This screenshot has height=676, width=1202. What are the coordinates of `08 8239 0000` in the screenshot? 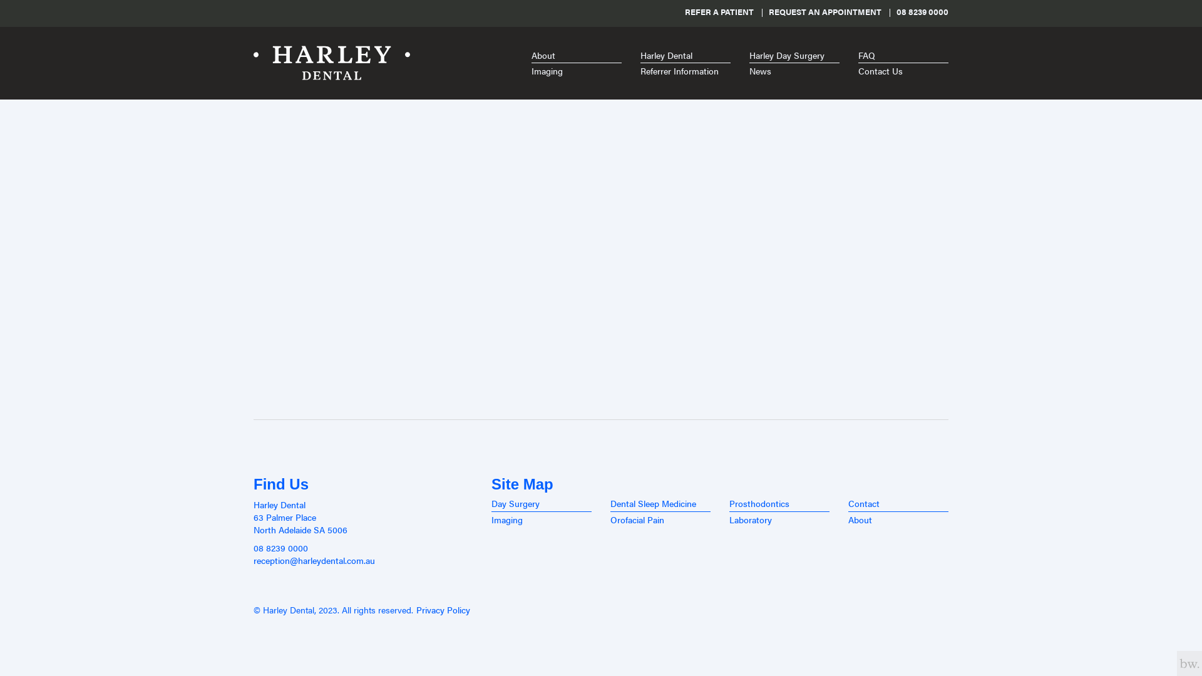 It's located at (363, 548).